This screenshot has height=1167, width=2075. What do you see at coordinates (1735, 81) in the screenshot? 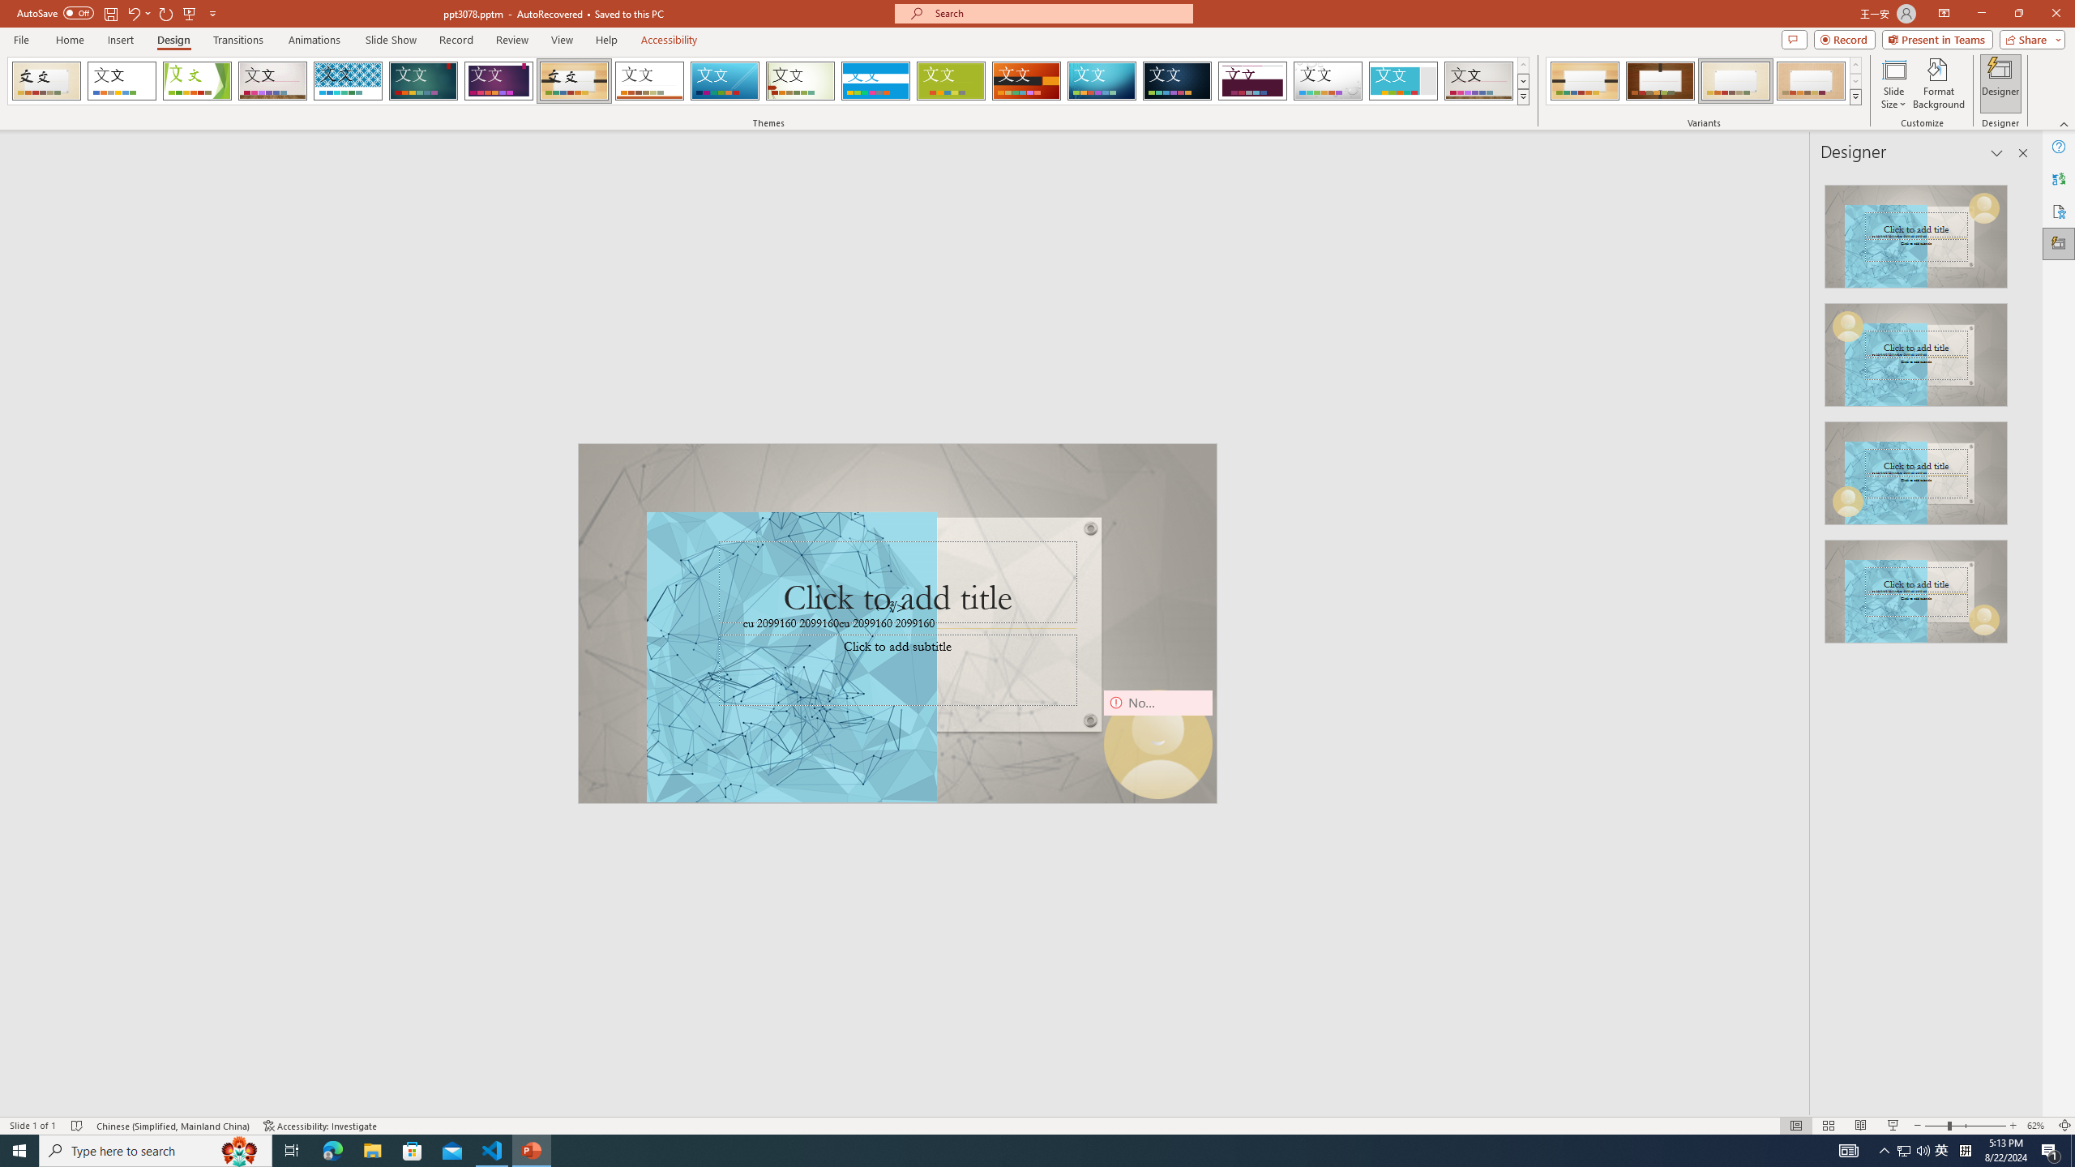
I see `Organic Variant 3` at bounding box center [1735, 81].